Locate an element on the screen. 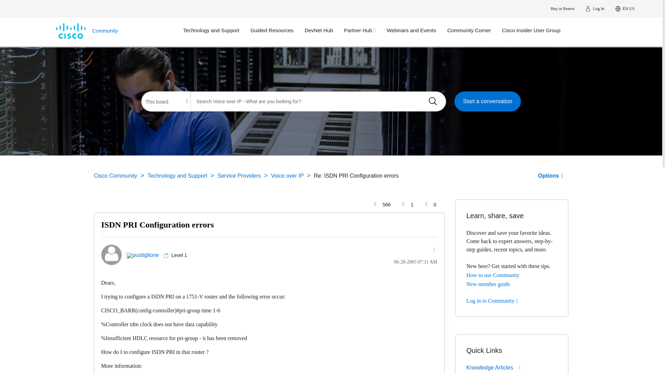 This screenshot has width=665, height=374. Tip: Phrases may provide better results is located at coordinates (318, 101).